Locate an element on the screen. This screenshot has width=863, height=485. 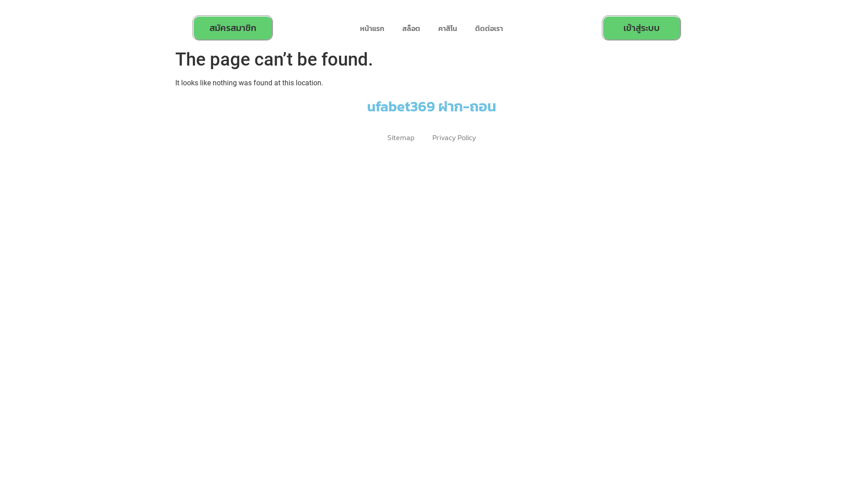
Privacy Policy is located at coordinates (454, 137).